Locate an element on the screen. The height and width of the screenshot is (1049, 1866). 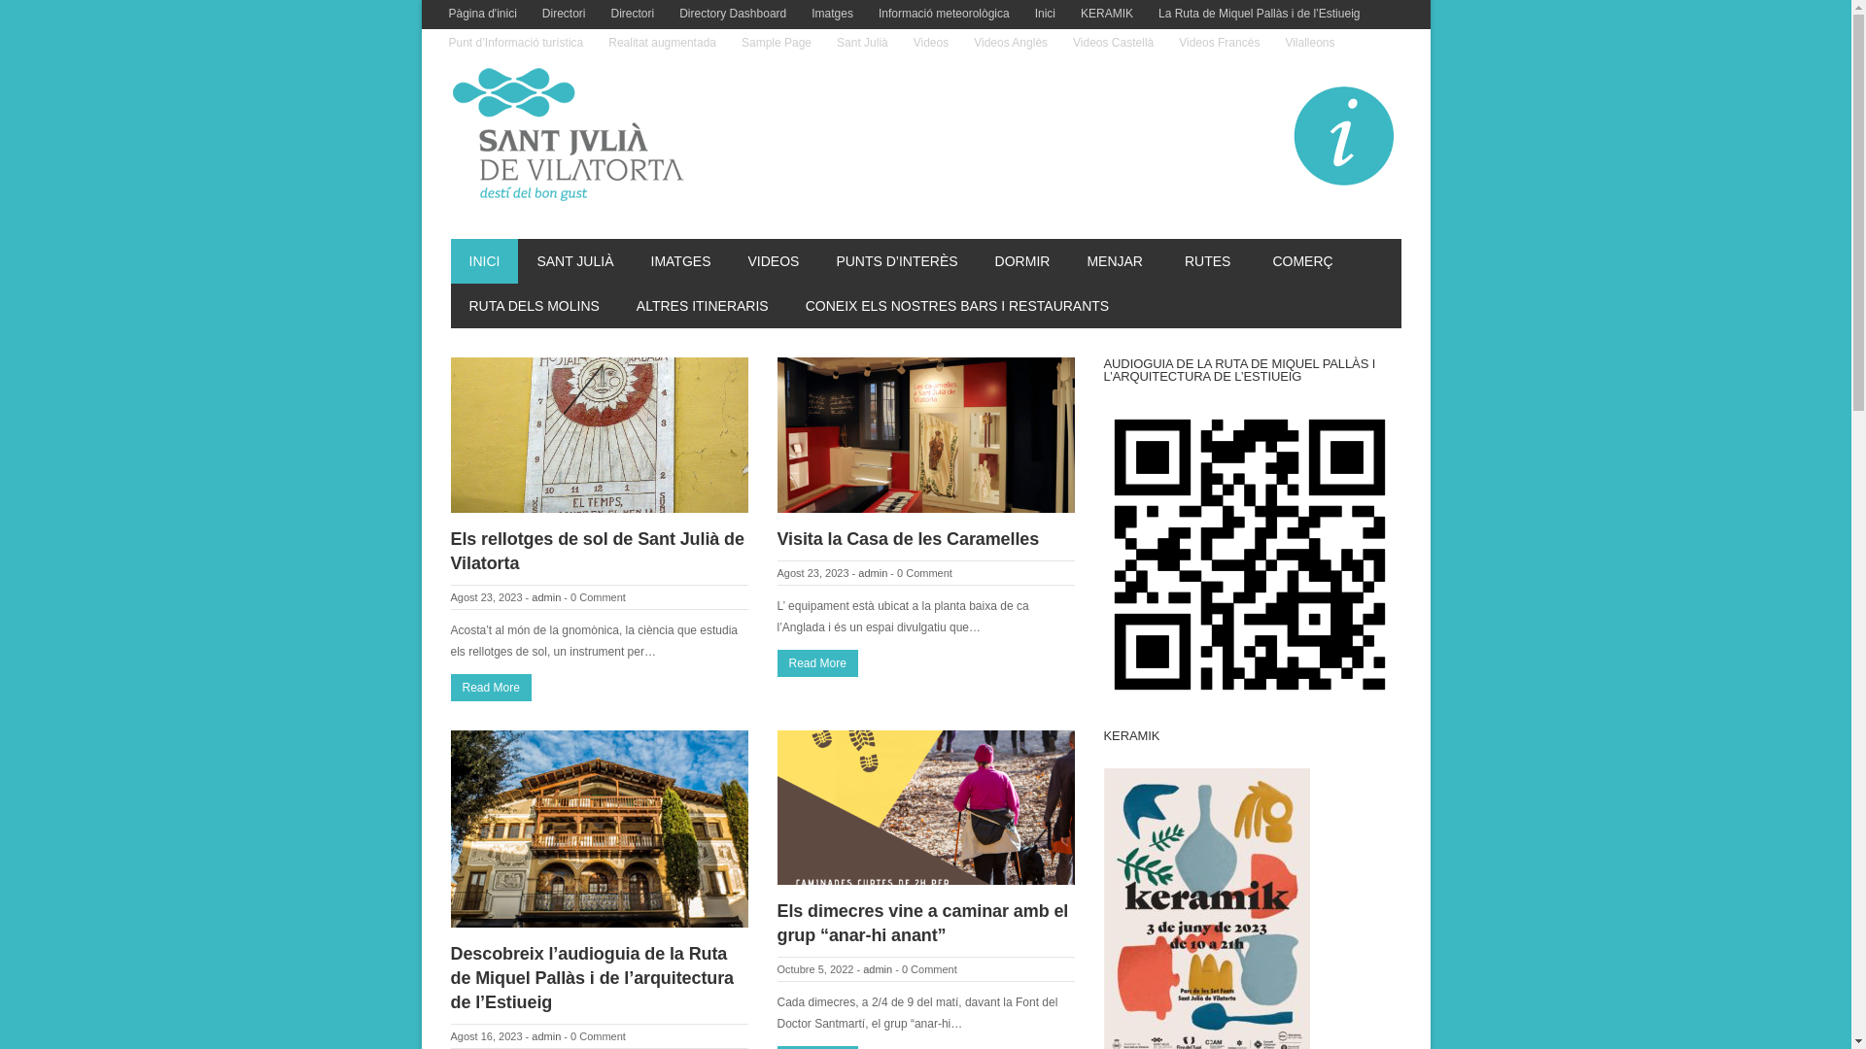
RUTES is located at coordinates (1210, 261).